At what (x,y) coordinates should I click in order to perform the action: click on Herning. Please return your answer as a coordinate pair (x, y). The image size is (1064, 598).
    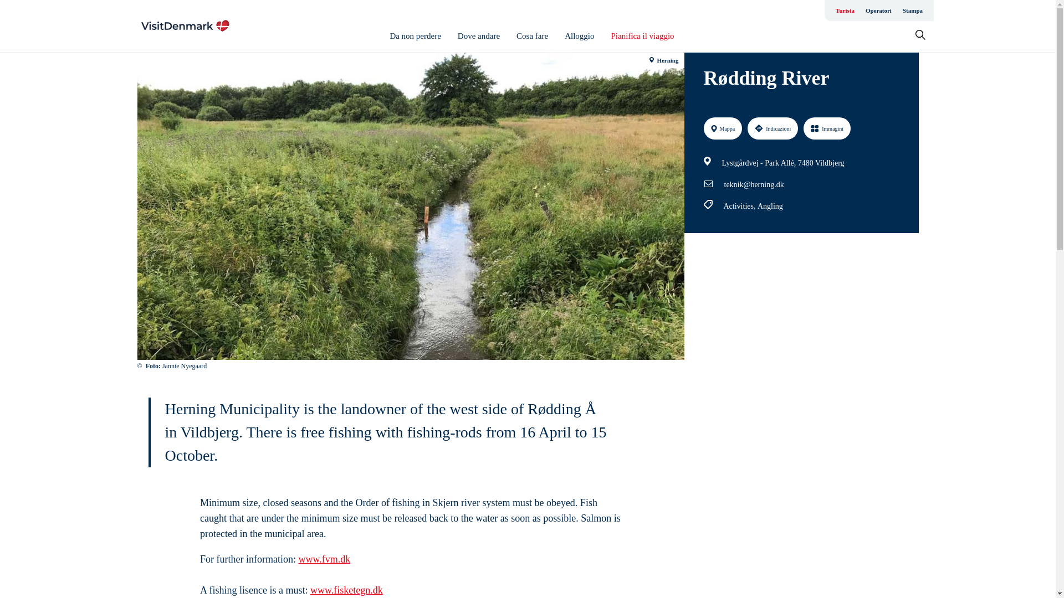
    Looking at the image, I should click on (664, 60).